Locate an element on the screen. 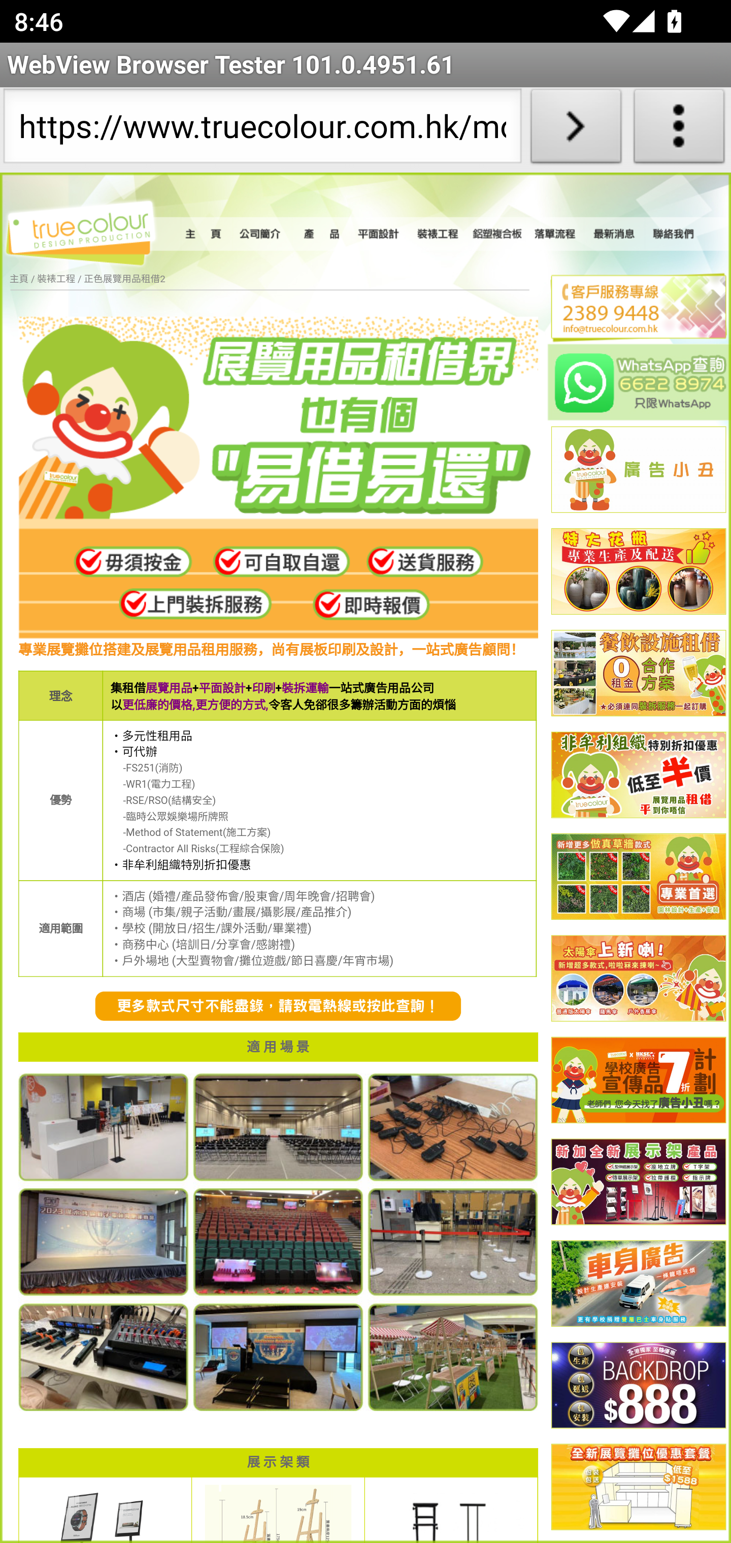 This screenshot has width=731, height=1543. About WebView is located at coordinates (679, 130).